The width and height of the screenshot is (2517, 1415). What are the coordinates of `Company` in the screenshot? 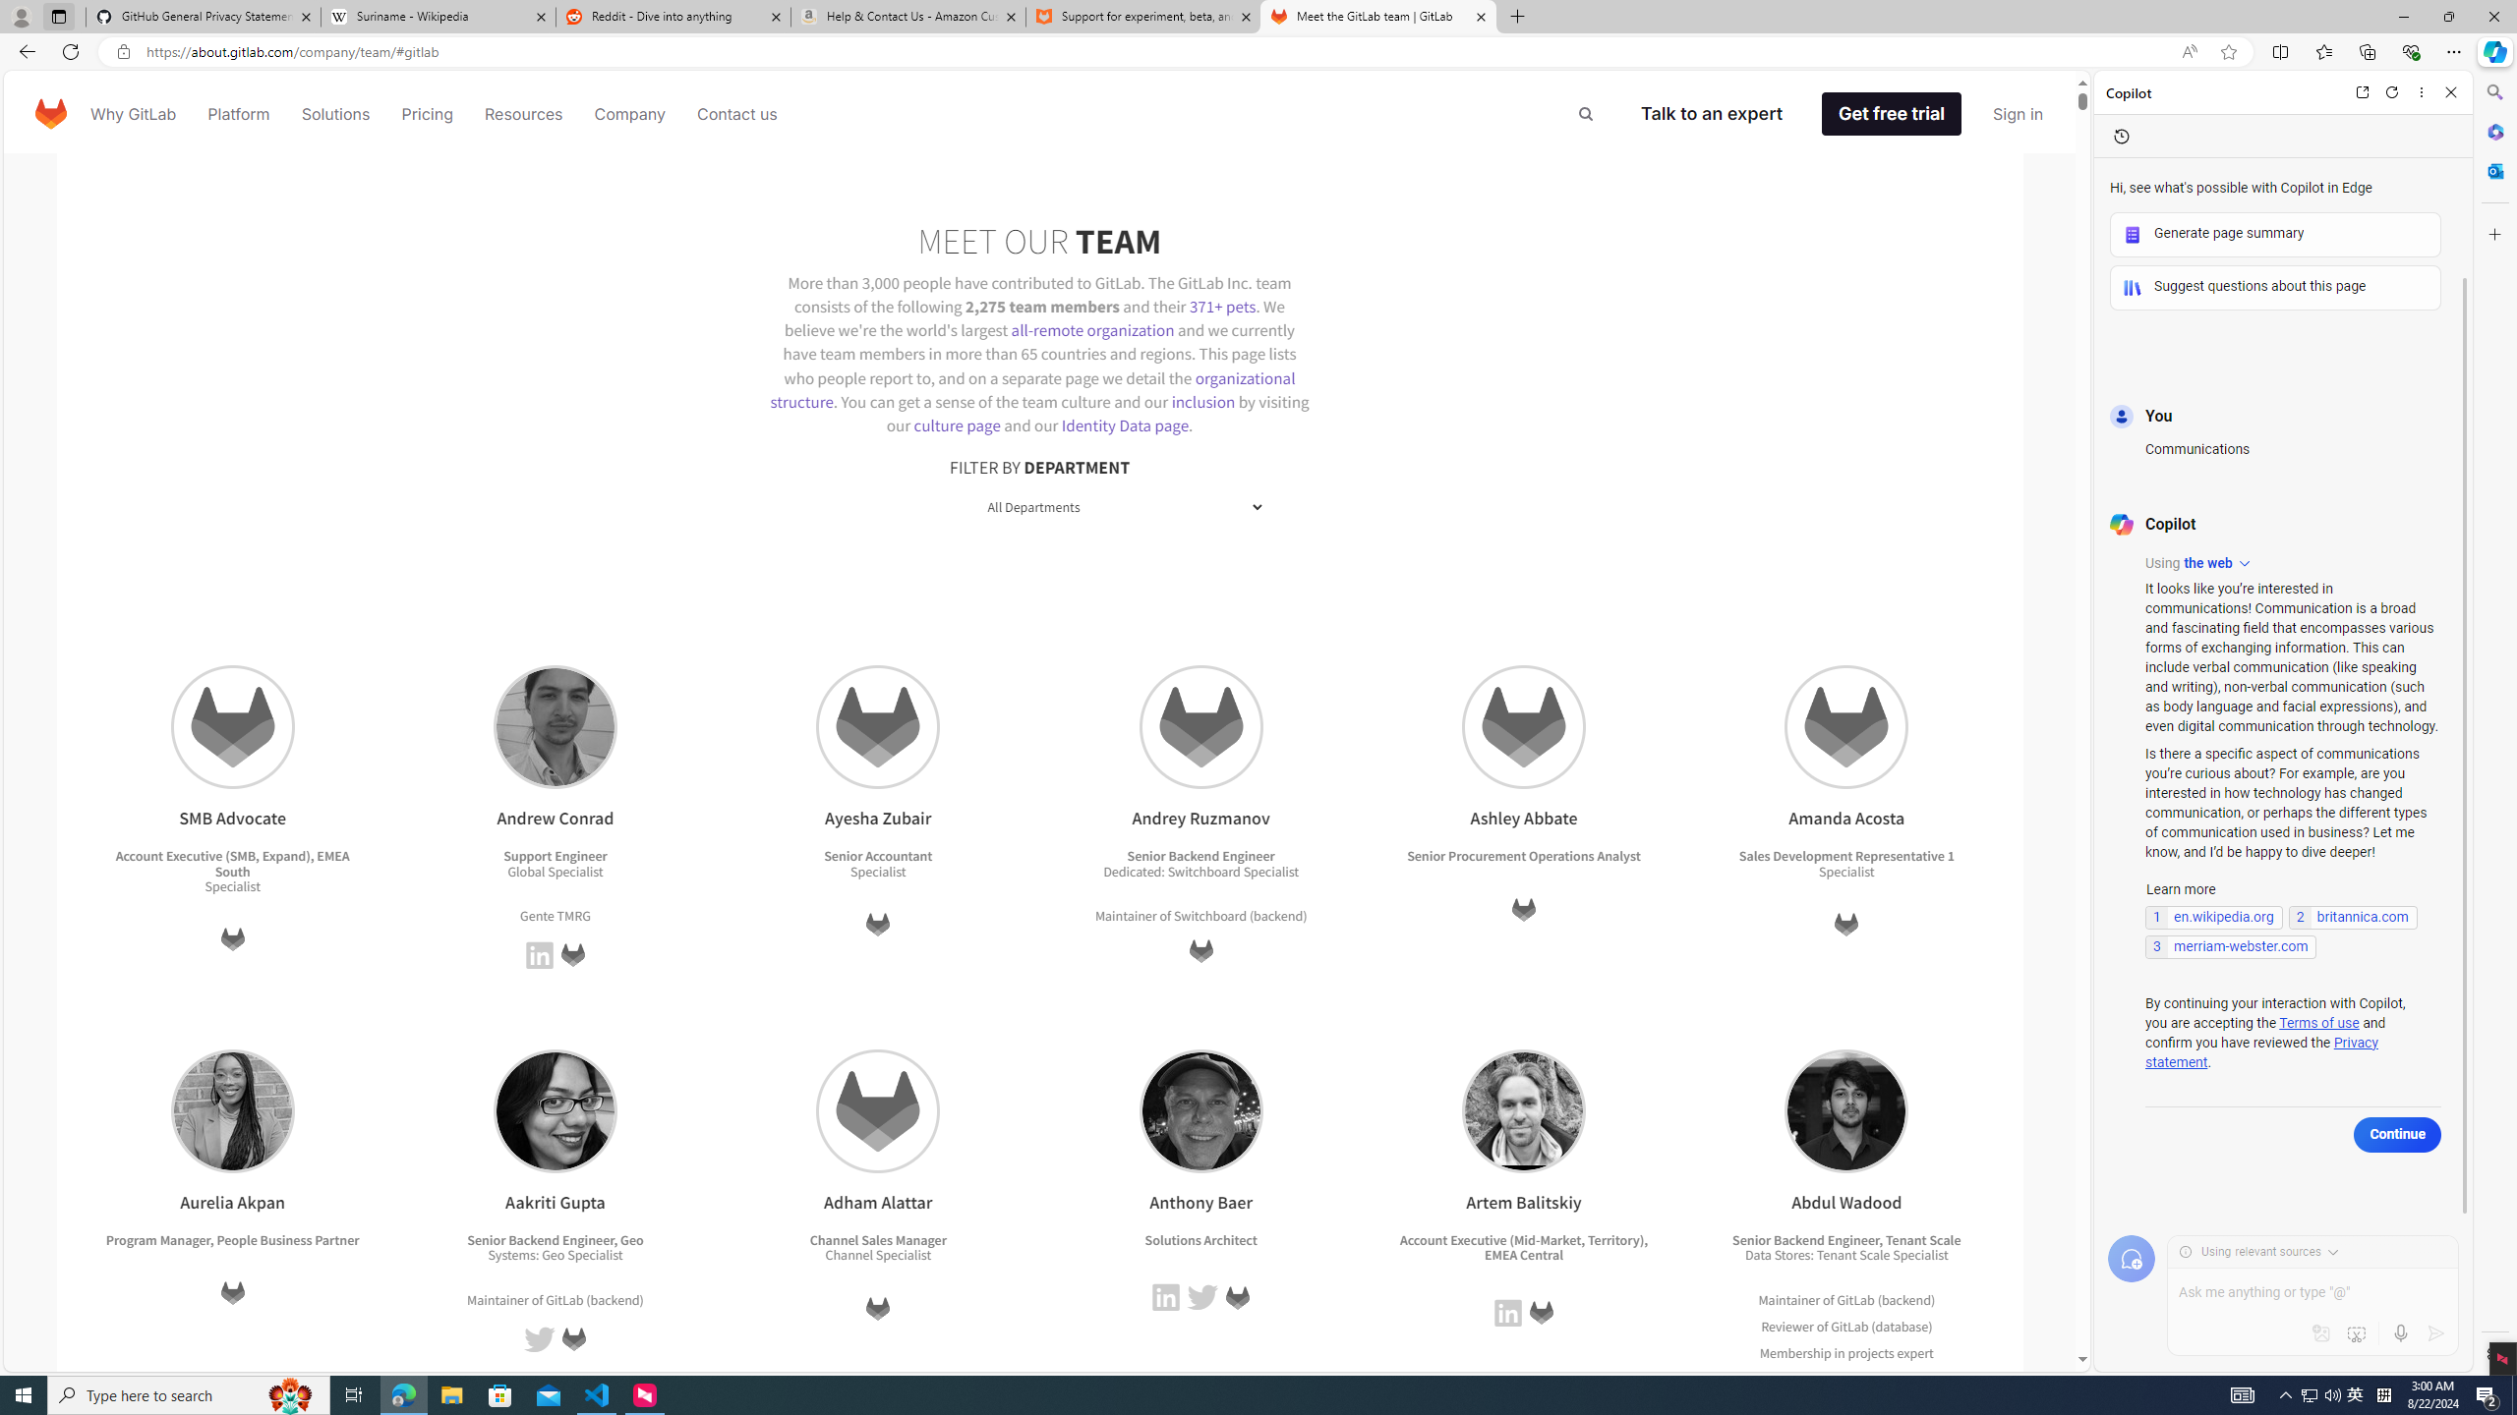 It's located at (630, 114).